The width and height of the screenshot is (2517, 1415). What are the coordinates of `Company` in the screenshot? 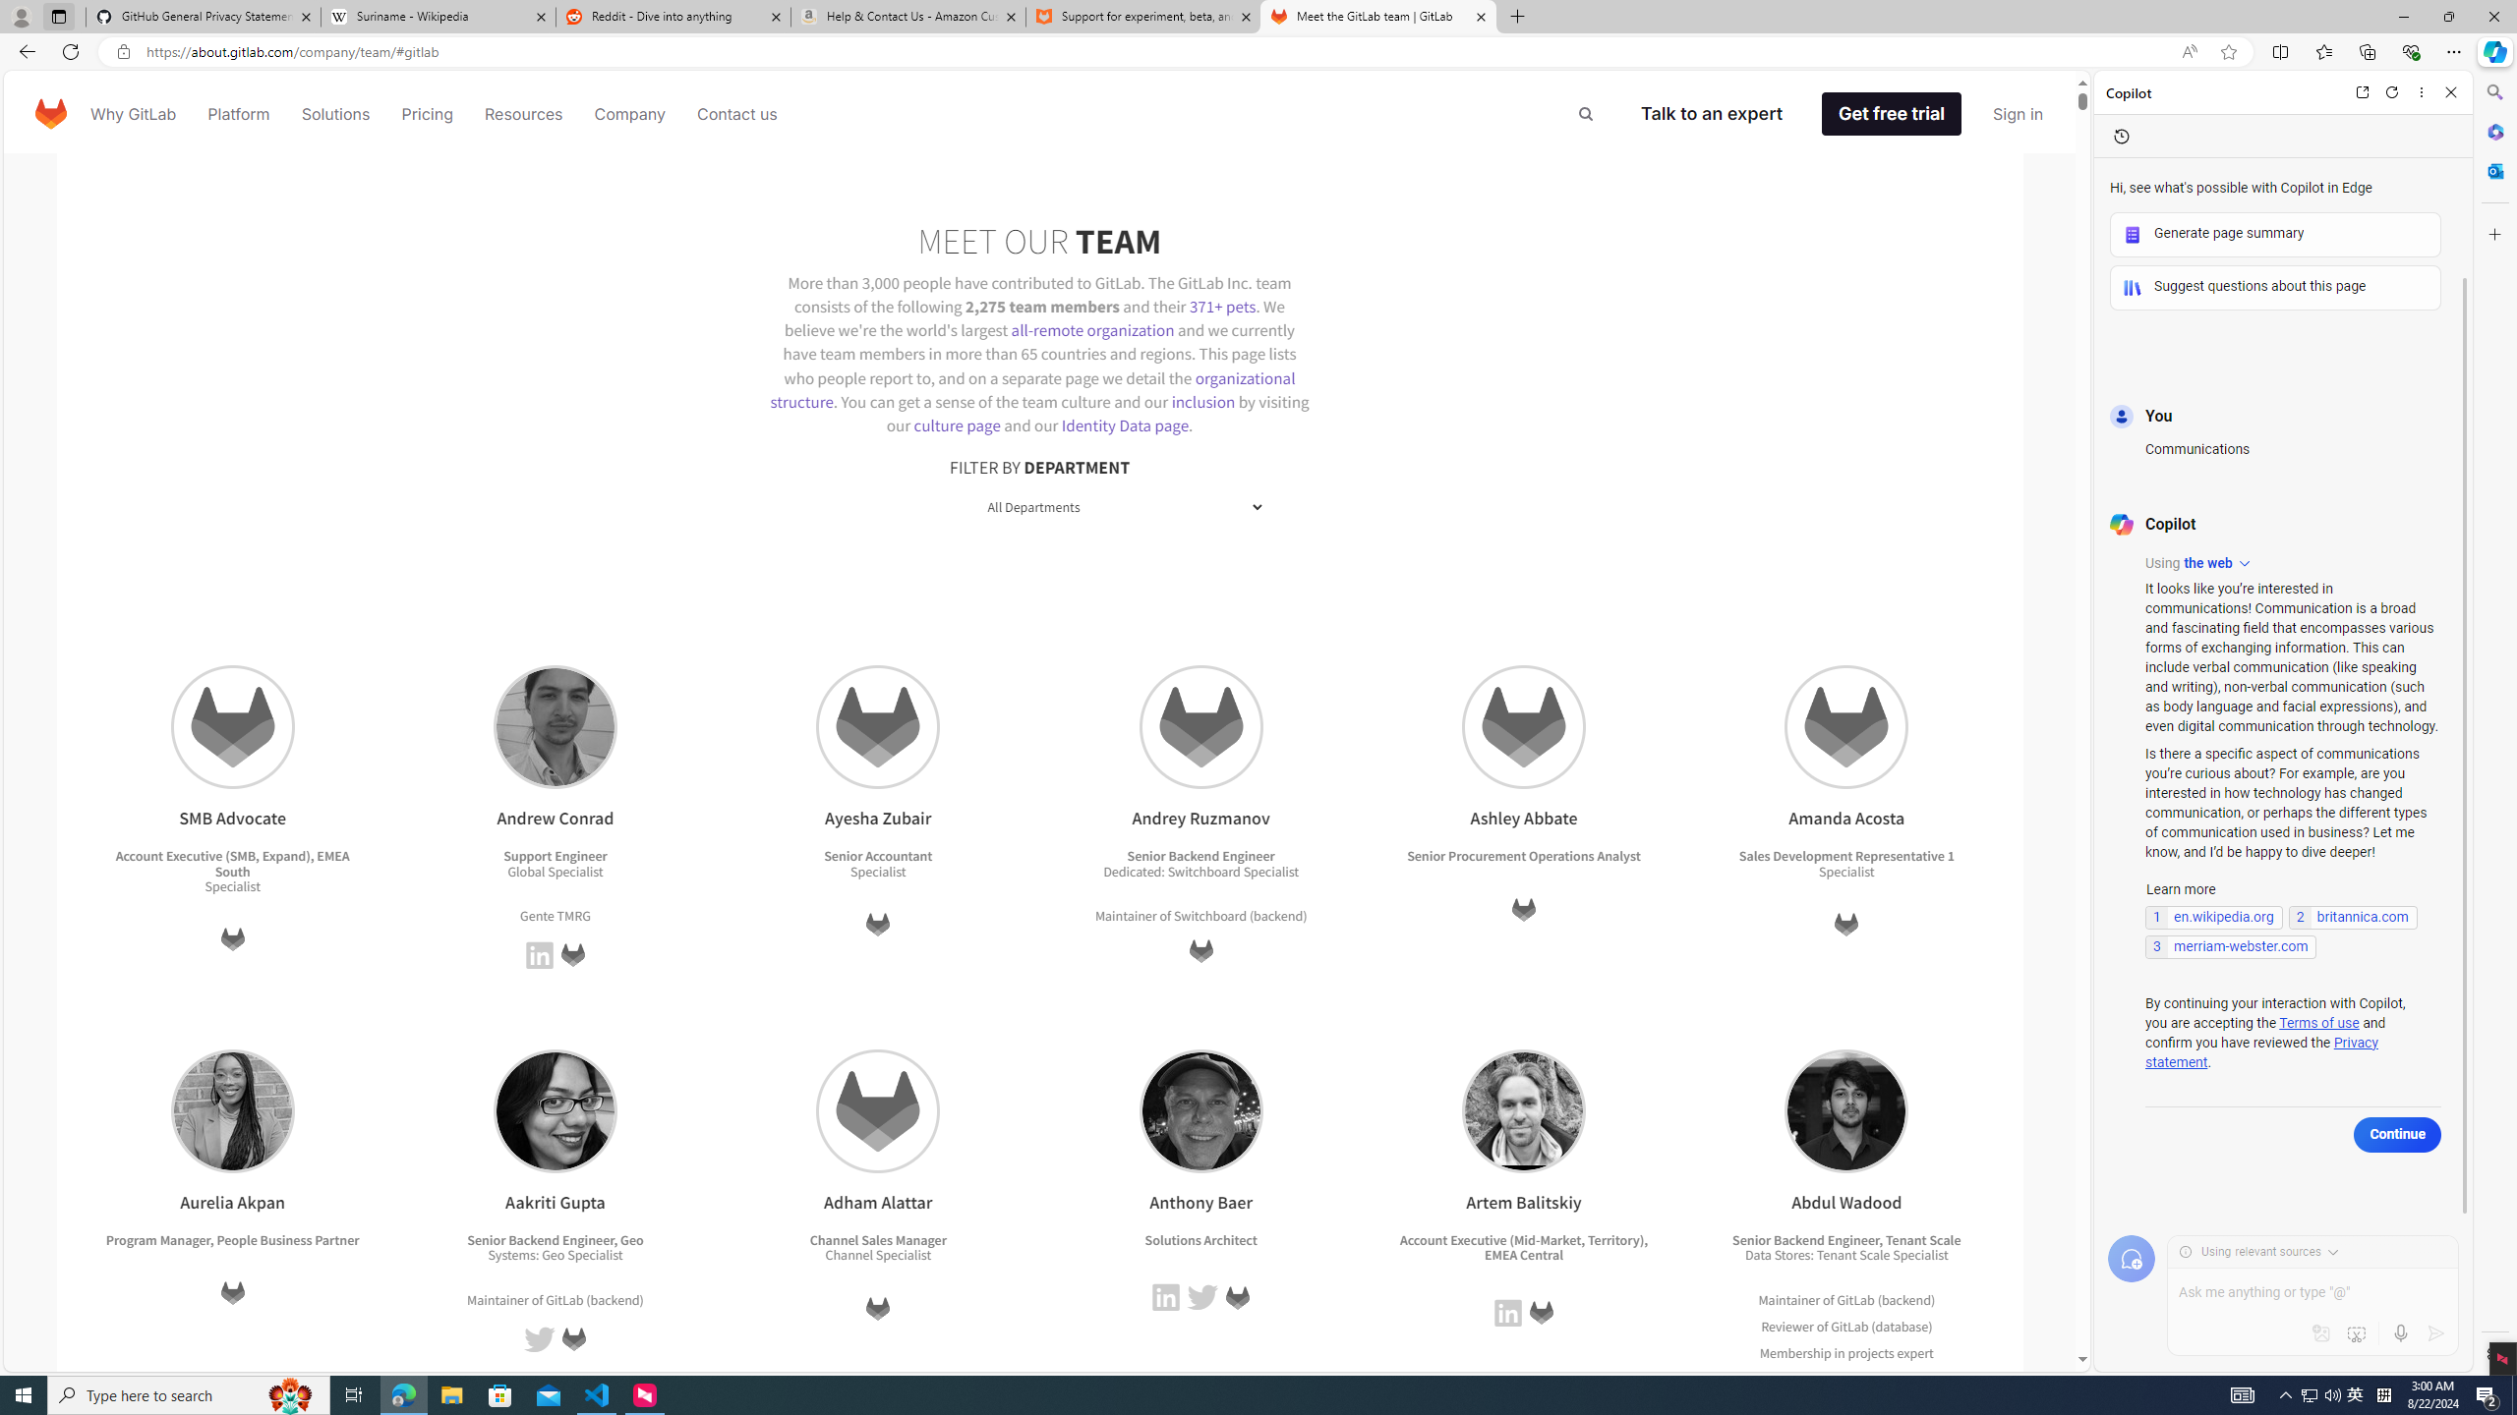 It's located at (630, 114).